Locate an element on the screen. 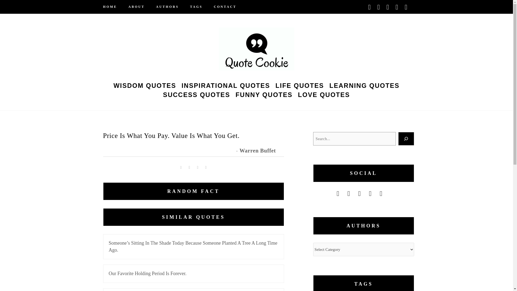 This screenshot has height=291, width=517. TAGS is located at coordinates (196, 7).